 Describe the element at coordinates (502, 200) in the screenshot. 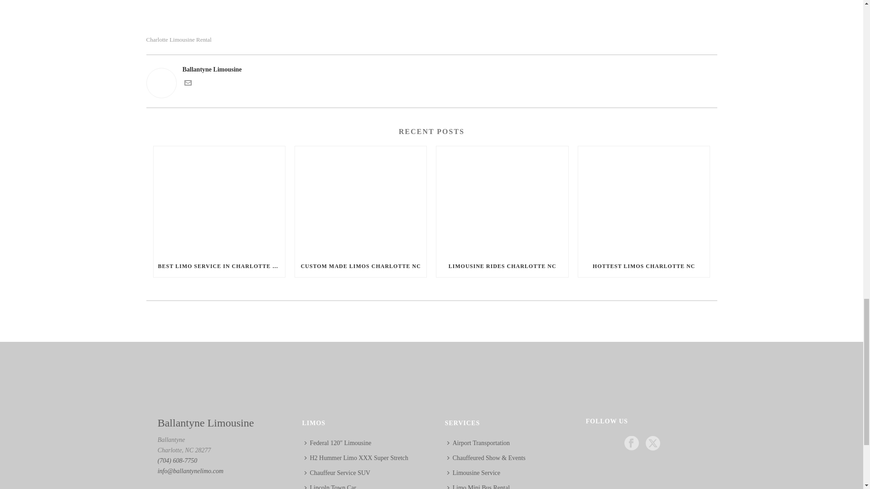

I see `Limousine Rides Charlotte NC` at that location.